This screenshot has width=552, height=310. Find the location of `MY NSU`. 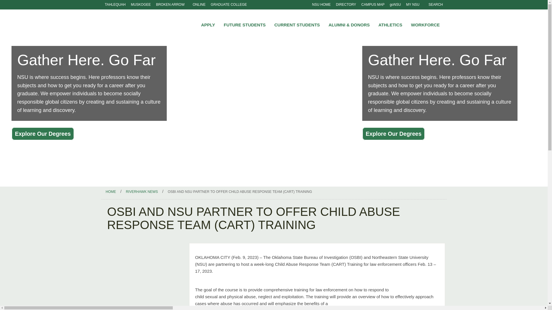

MY NSU is located at coordinates (413, 5).